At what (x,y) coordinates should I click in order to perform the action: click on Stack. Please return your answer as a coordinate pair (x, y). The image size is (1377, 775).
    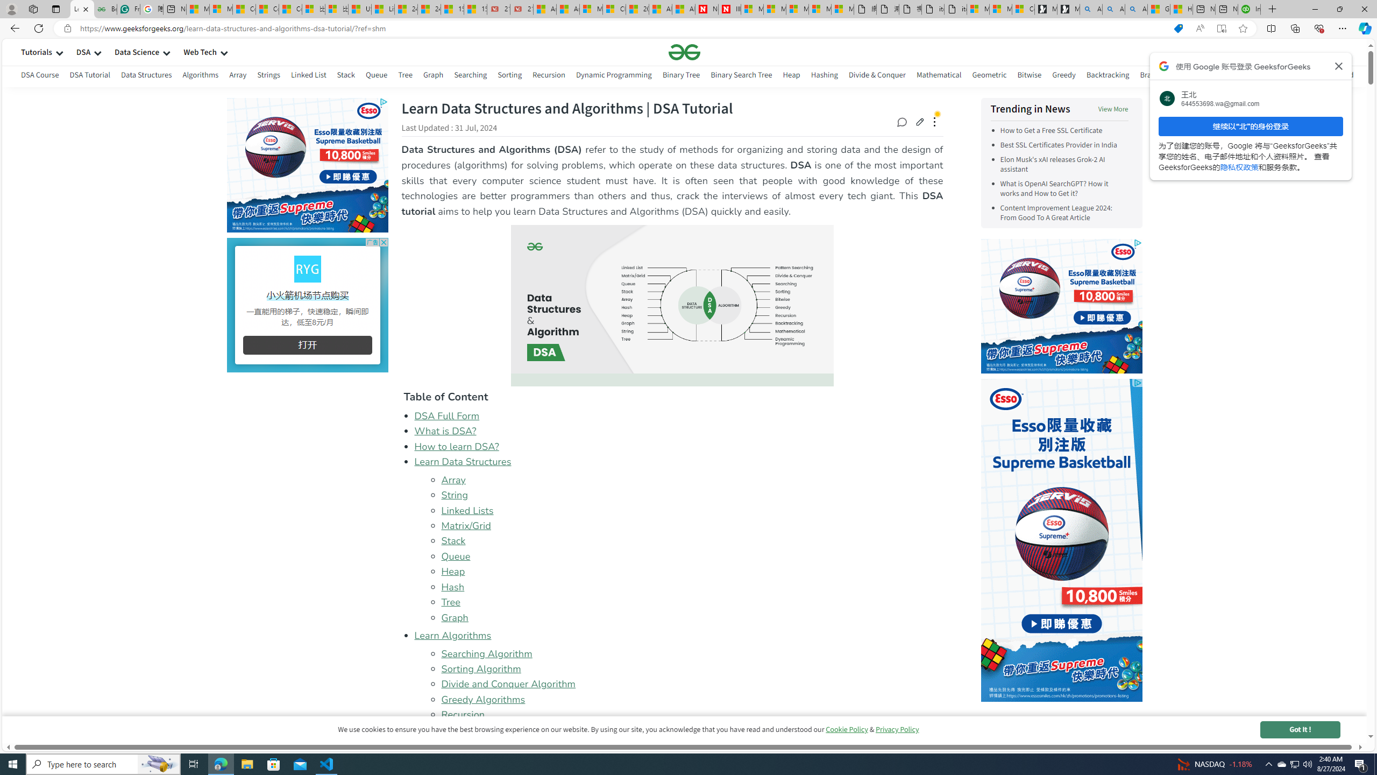
    Looking at the image, I should click on (453, 541).